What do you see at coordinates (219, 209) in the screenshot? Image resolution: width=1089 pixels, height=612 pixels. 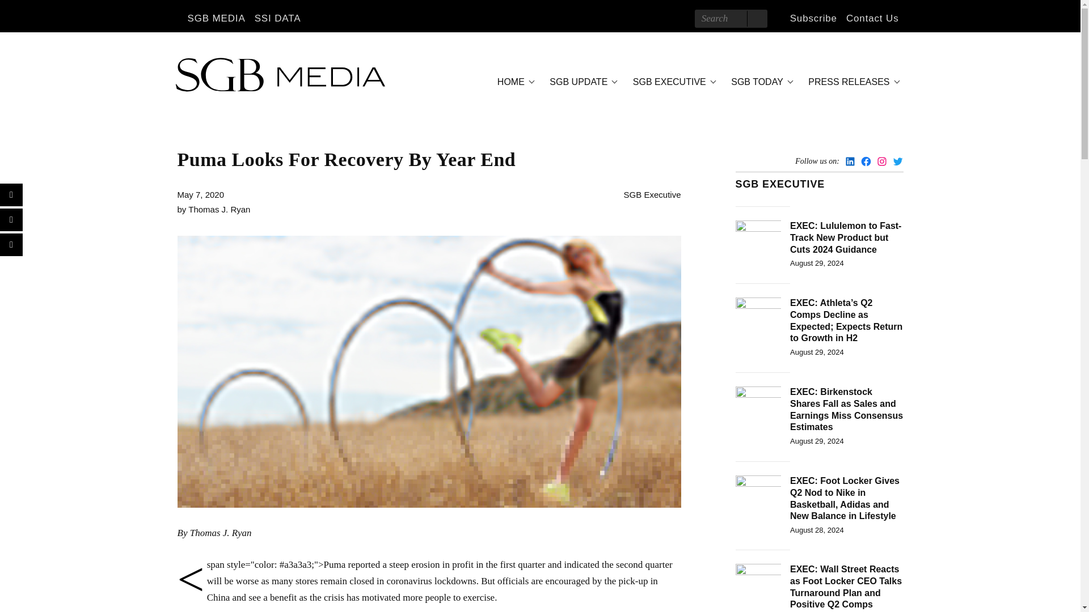 I see `Posts by Thomas J. Ryan` at bounding box center [219, 209].